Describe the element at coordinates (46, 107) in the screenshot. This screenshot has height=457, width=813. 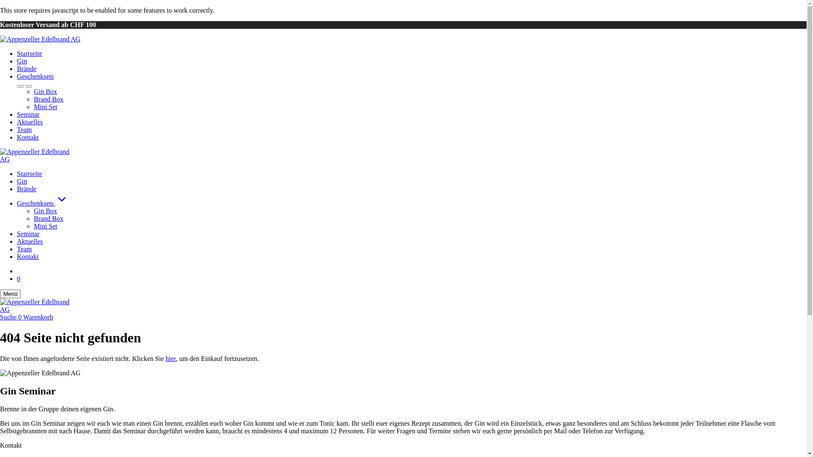
I see `Mini Set` at that location.